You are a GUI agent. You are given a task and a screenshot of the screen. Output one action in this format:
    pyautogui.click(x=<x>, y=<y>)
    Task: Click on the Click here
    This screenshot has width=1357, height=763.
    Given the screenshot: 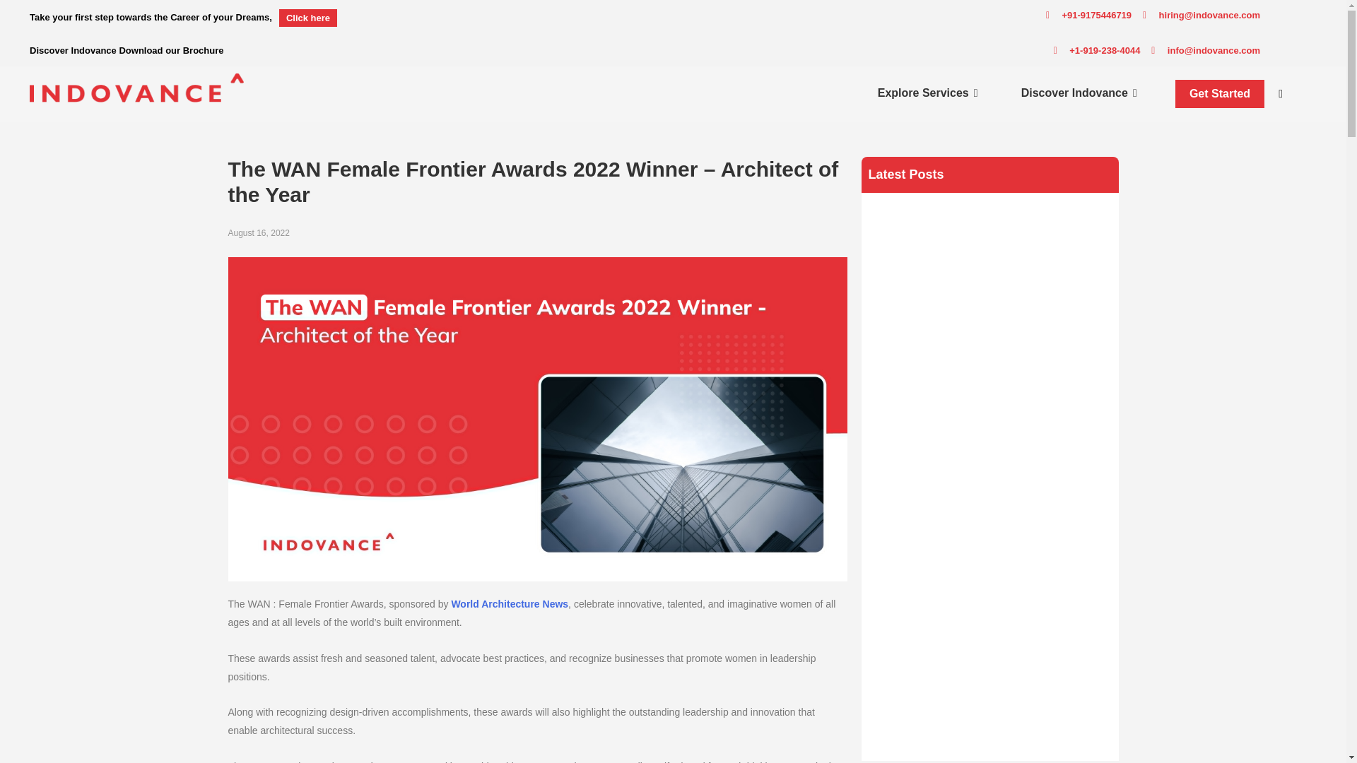 What is the action you would take?
    pyautogui.click(x=308, y=17)
    